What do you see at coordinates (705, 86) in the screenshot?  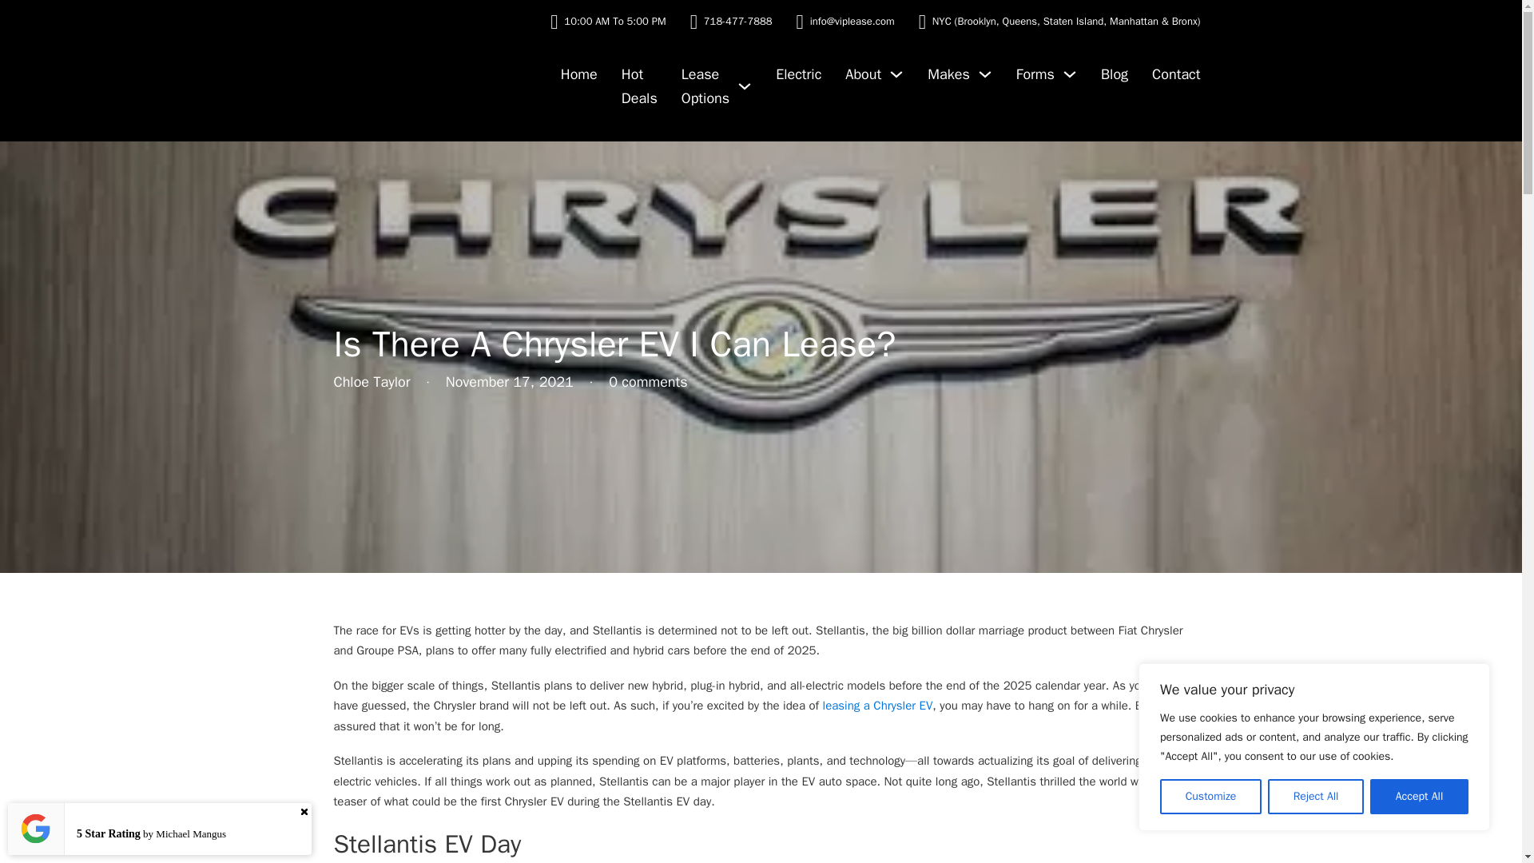 I see `Lease Options` at bounding box center [705, 86].